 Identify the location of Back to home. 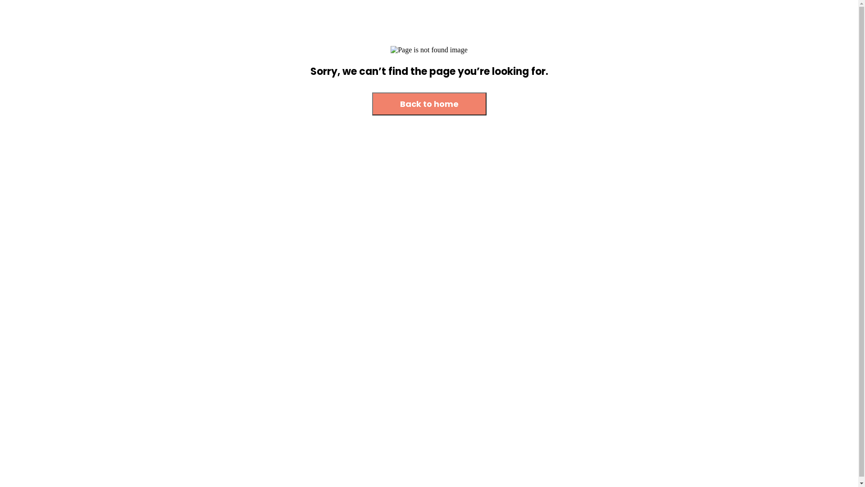
(429, 104).